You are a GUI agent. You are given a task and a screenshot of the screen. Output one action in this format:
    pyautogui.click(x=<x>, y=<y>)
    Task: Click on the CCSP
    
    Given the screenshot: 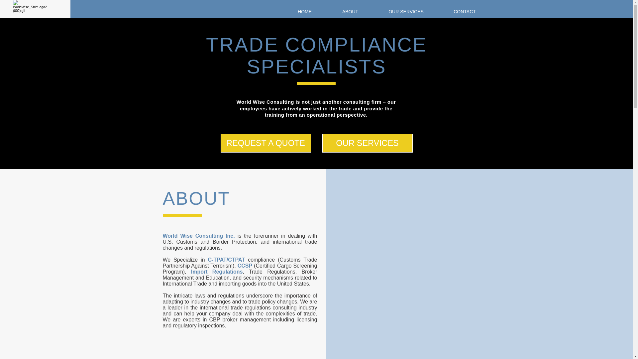 What is the action you would take?
    pyautogui.click(x=245, y=265)
    